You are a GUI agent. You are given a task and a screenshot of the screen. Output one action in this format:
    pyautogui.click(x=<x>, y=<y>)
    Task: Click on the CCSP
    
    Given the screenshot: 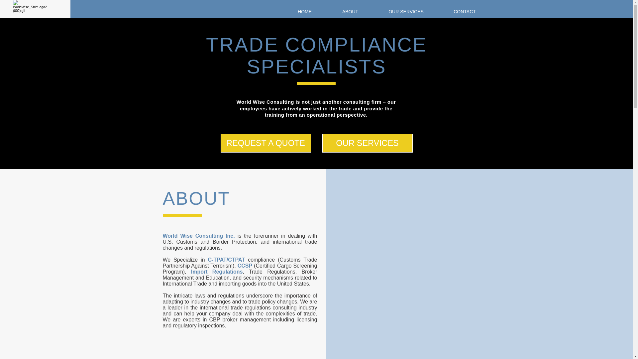 What is the action you would take?
    pyautogui.click(x=245, y=265)
    